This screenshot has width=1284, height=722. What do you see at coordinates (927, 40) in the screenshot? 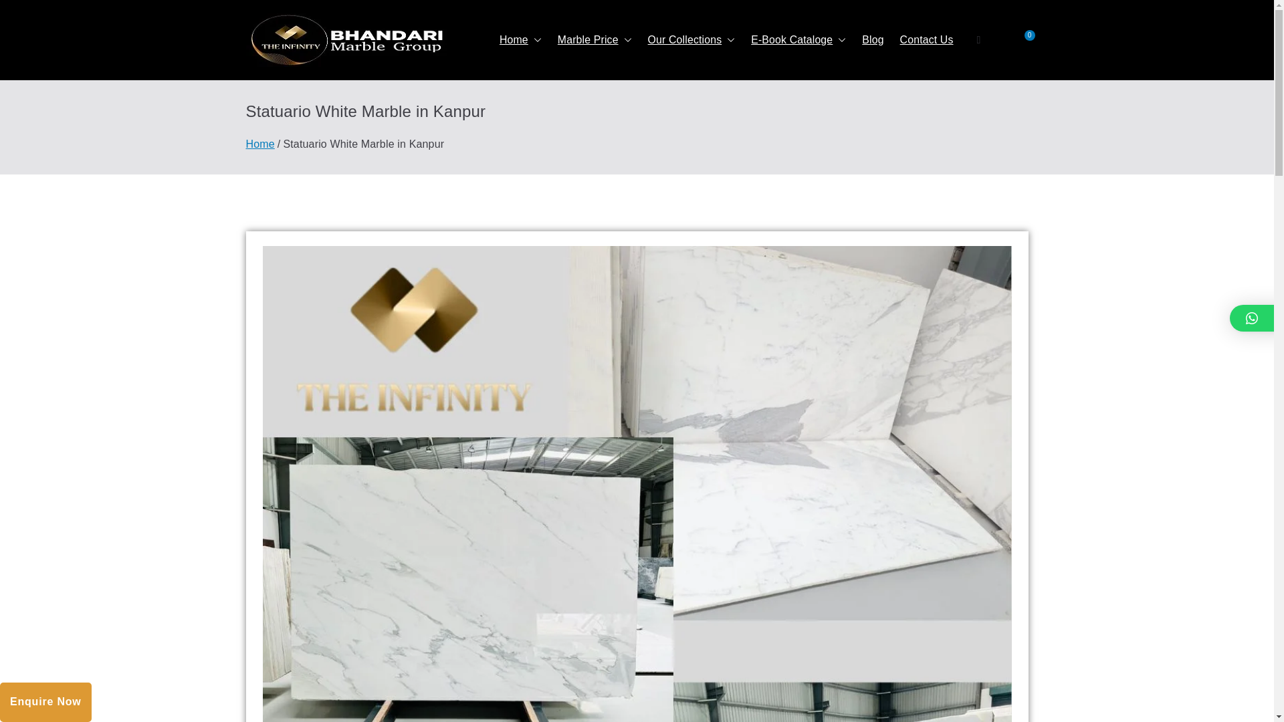
I see `Contact Us` at bounding box center [927, 40].